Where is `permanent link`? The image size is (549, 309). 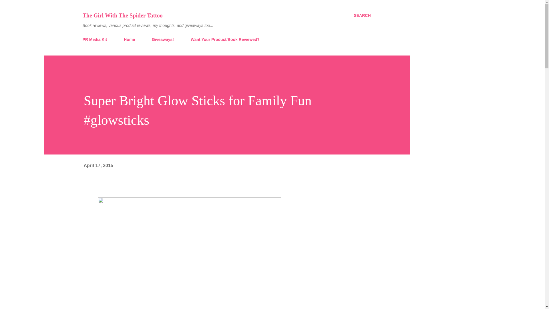
permanent link is located at coordinates (98, 165).